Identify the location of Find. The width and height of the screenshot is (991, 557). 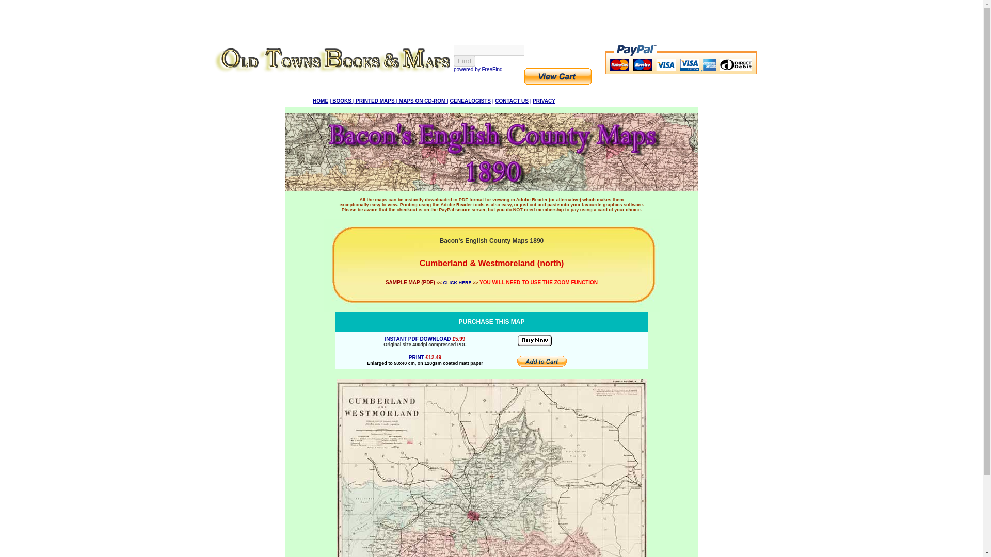
(465, 61).